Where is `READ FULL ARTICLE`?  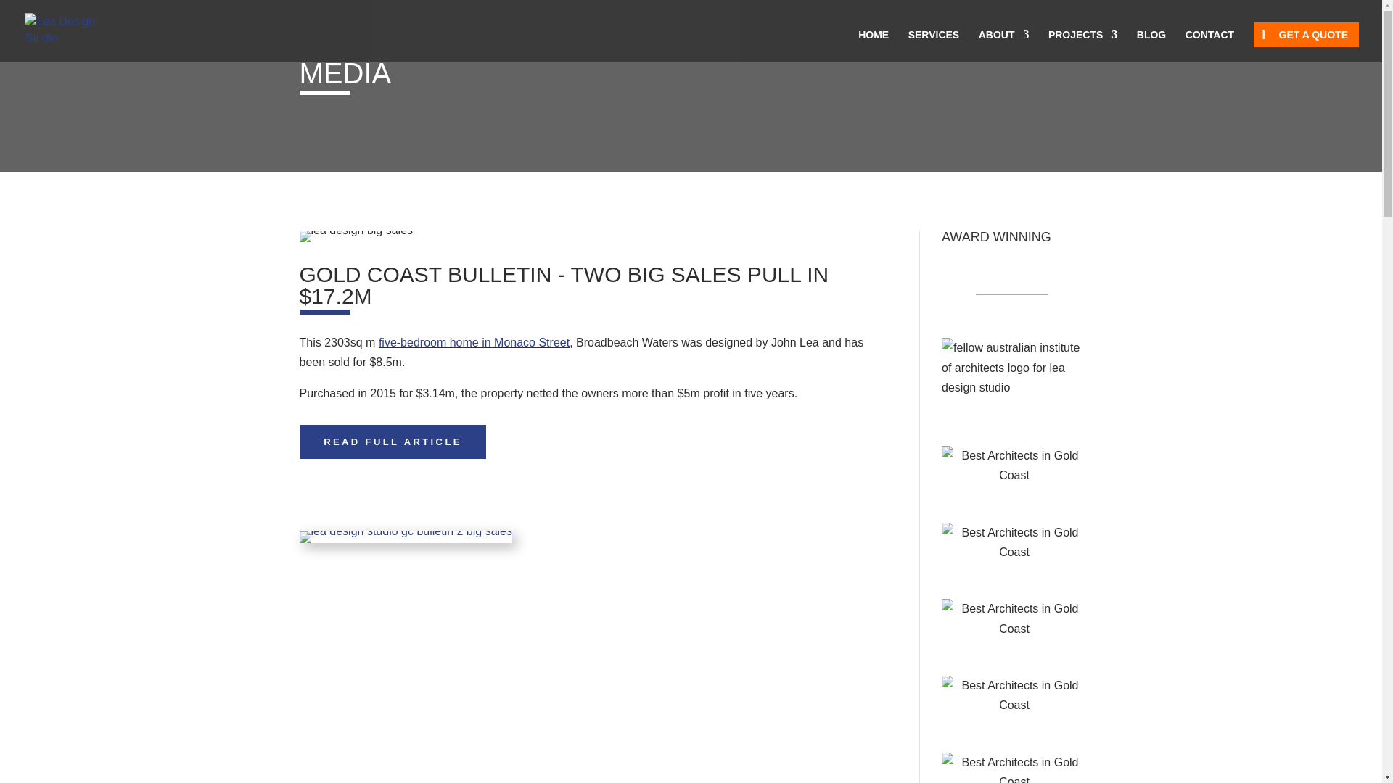 READ FULL ARTICLE is located at coordinates (393, 442).